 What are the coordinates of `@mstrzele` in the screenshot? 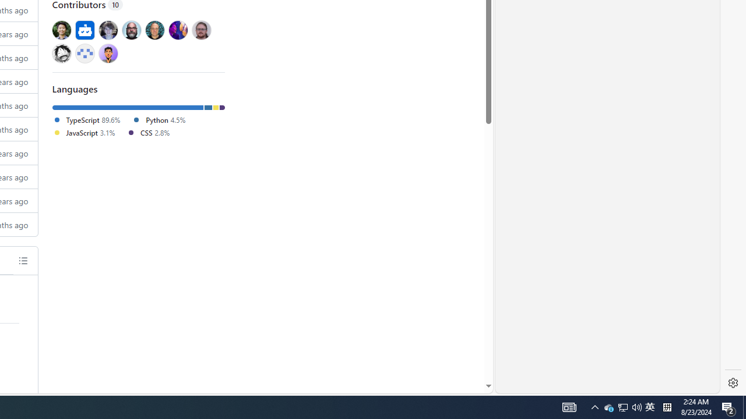 It's located at (85, 53).